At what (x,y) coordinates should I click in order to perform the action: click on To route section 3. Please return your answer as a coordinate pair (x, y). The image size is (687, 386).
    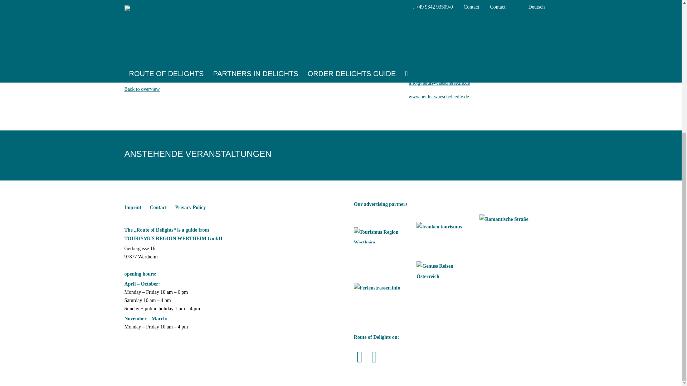
    Looking at the image, I should click on (151, 68).